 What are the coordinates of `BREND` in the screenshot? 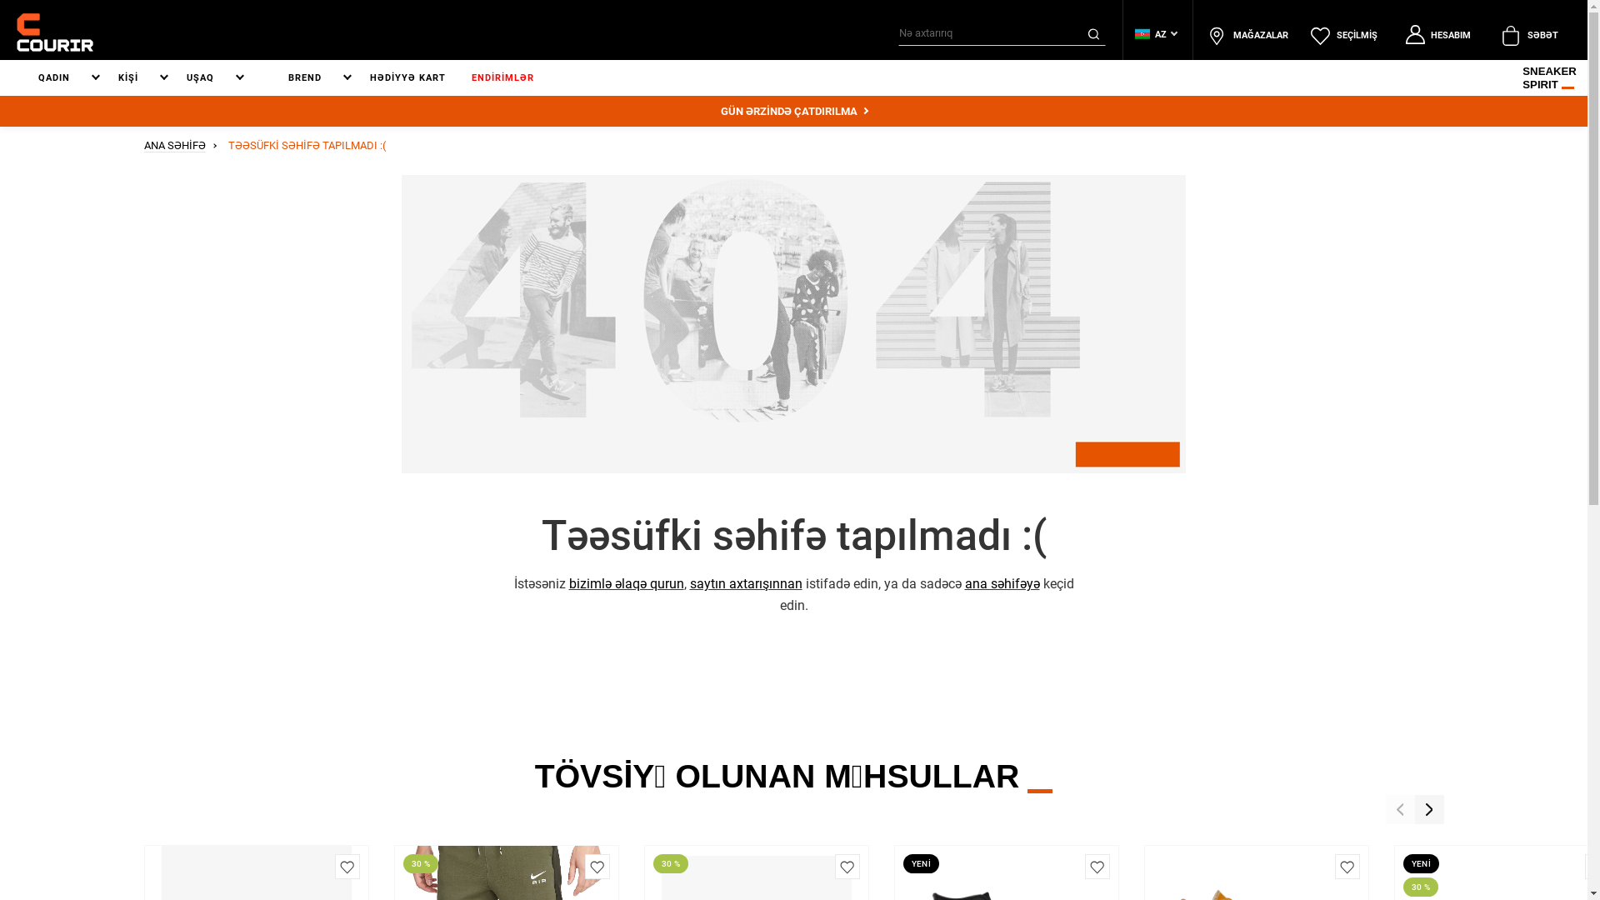 It's located at (317, 78).